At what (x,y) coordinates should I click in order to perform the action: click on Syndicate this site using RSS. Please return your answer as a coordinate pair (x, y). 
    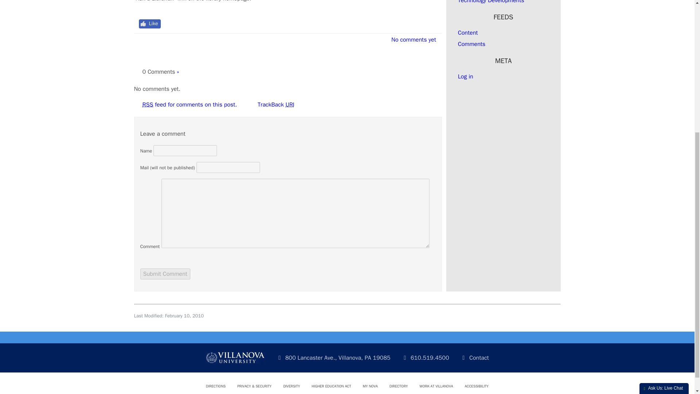
    Looking at the image, I should click on (468, 33).